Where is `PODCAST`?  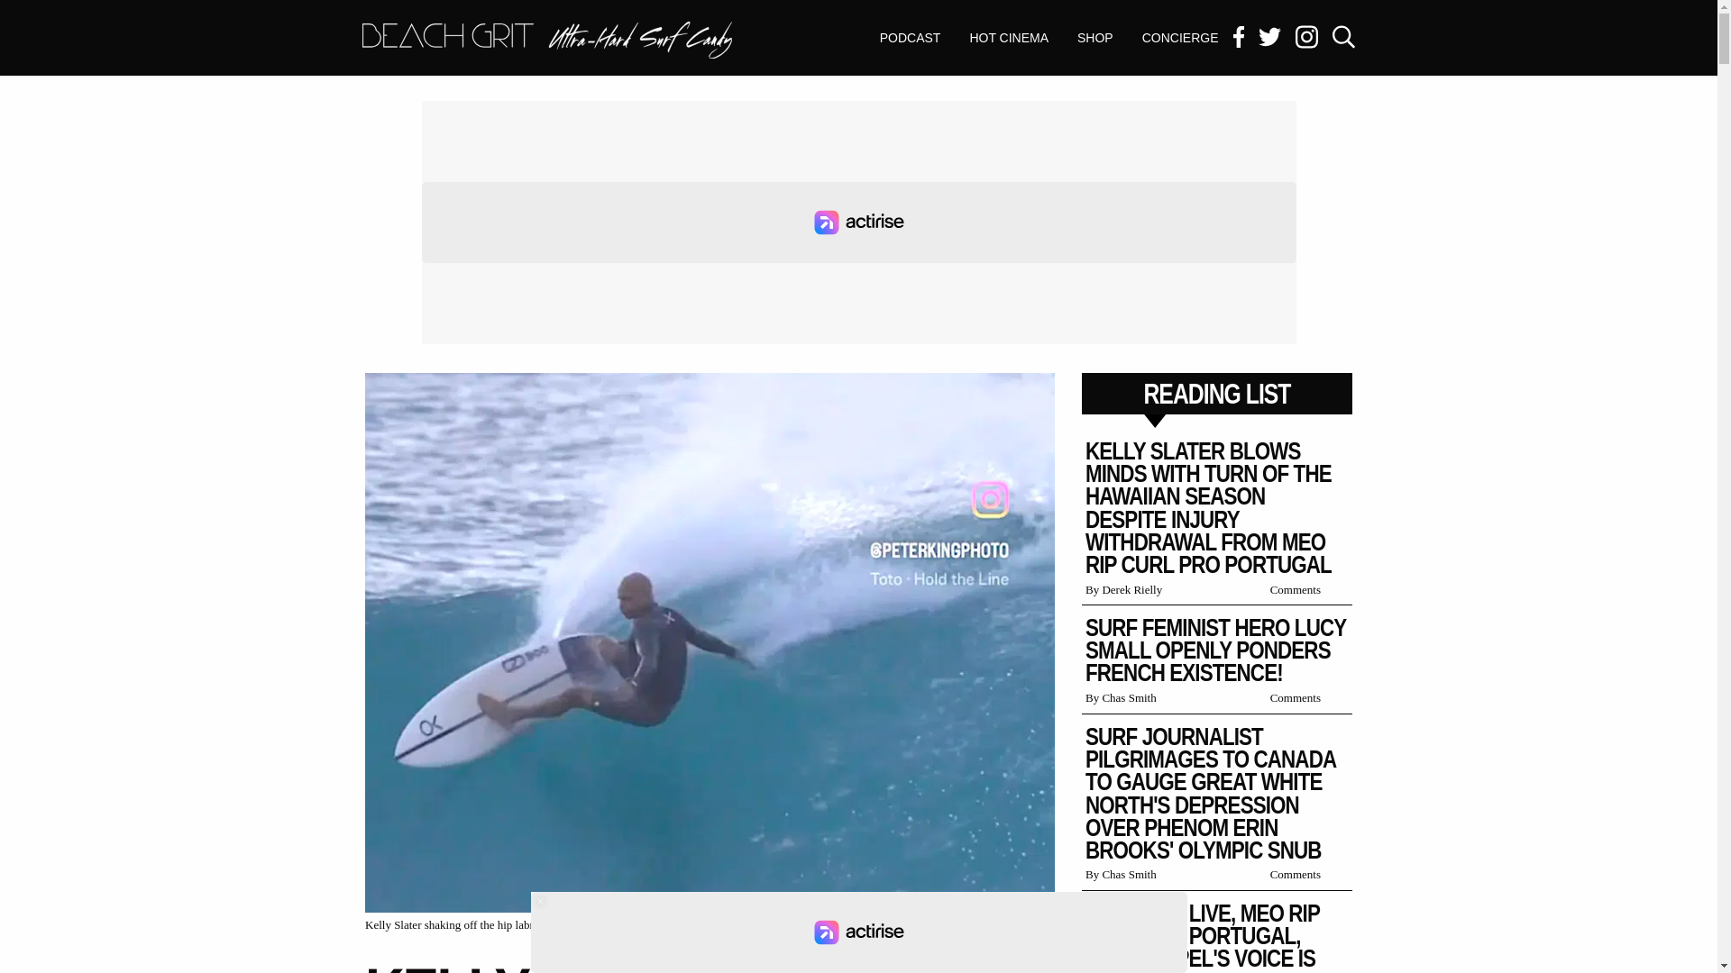 PODCAST is located at coordinates (911, 38).